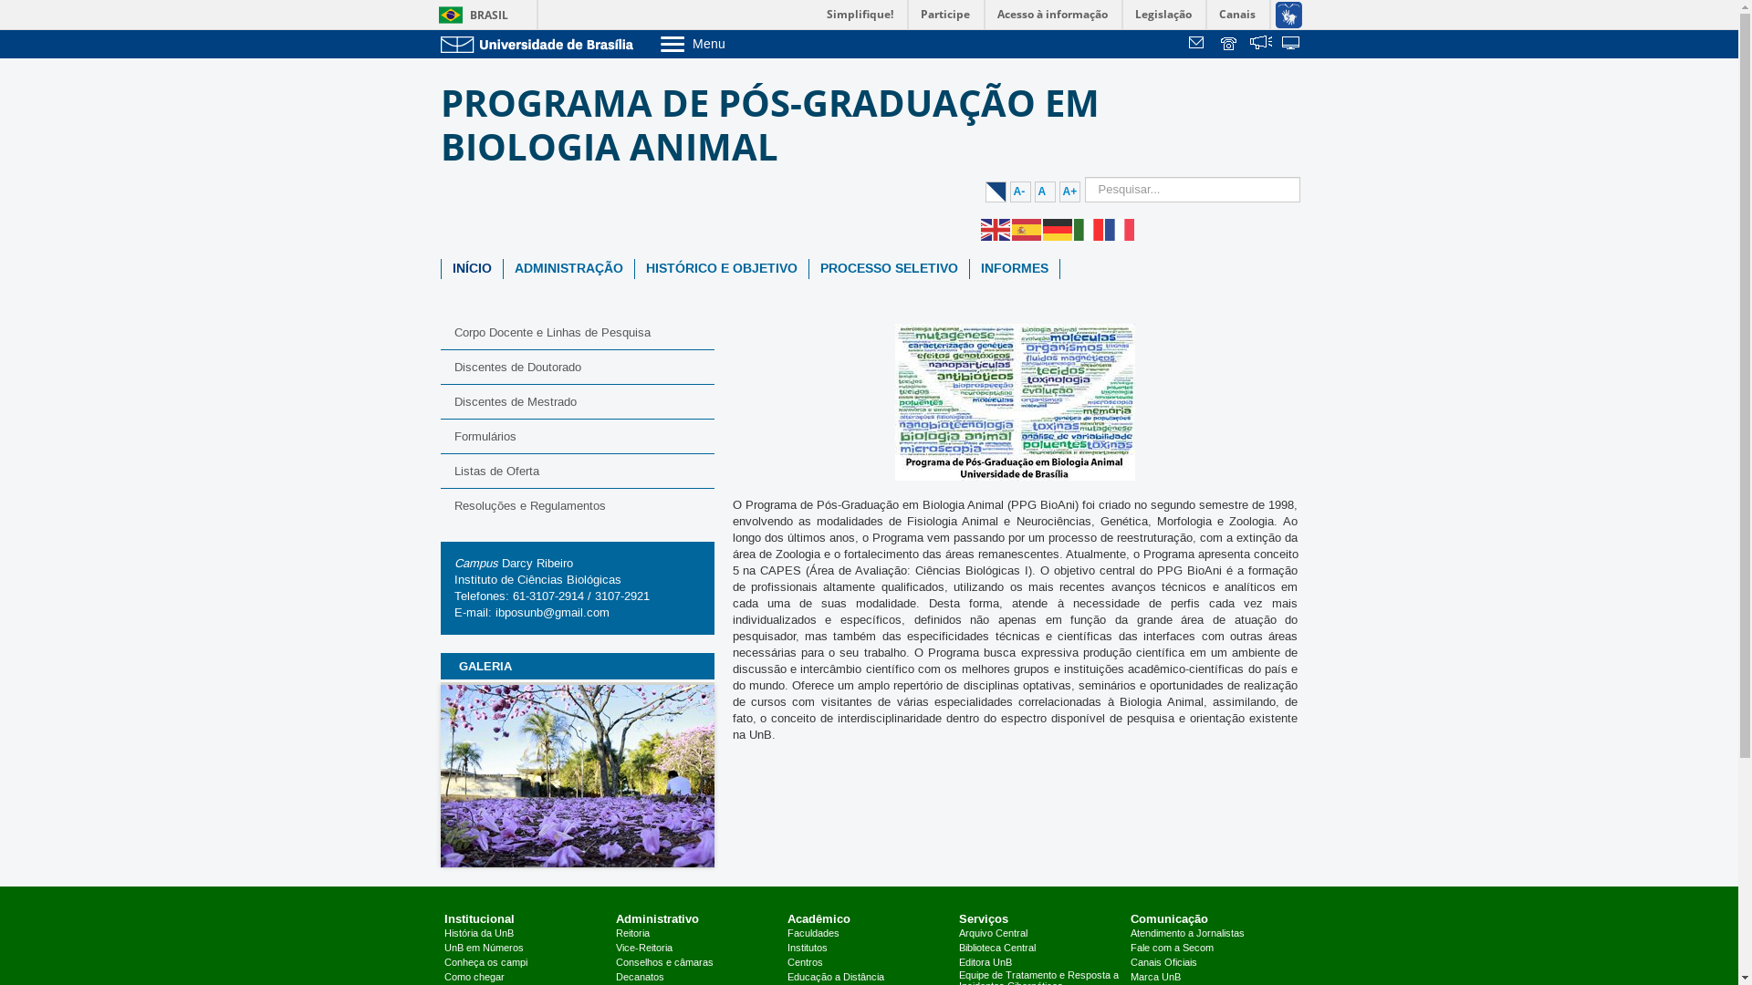 Image resolution: width=1752 pixels, height=985 pixels. Describe the element at coordinates (474, 978) in the screenshot. I see `Como chegar` at that location.